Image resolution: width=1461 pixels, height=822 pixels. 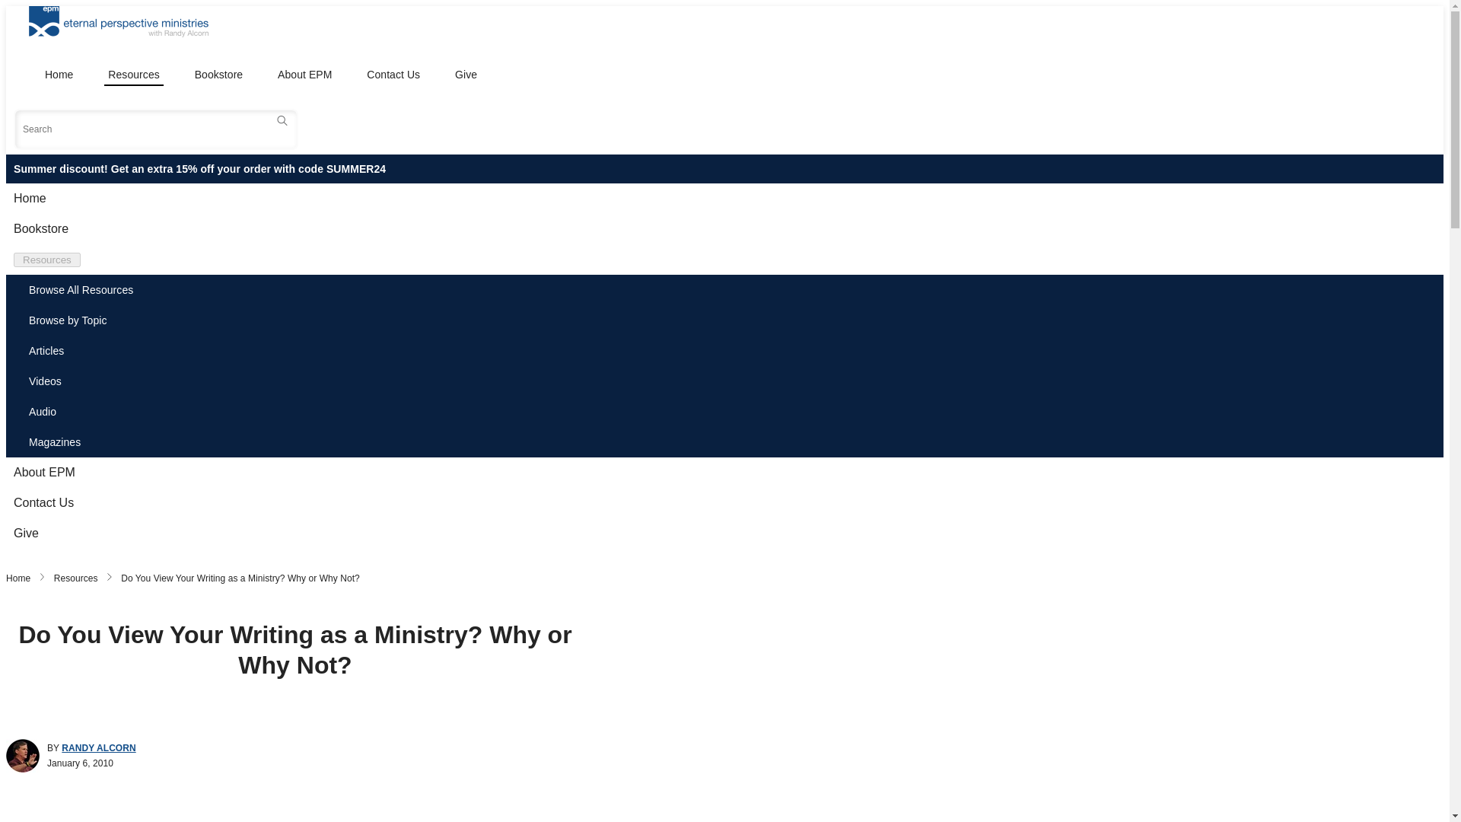 I want to click on Home, so click(x=59, y=75).